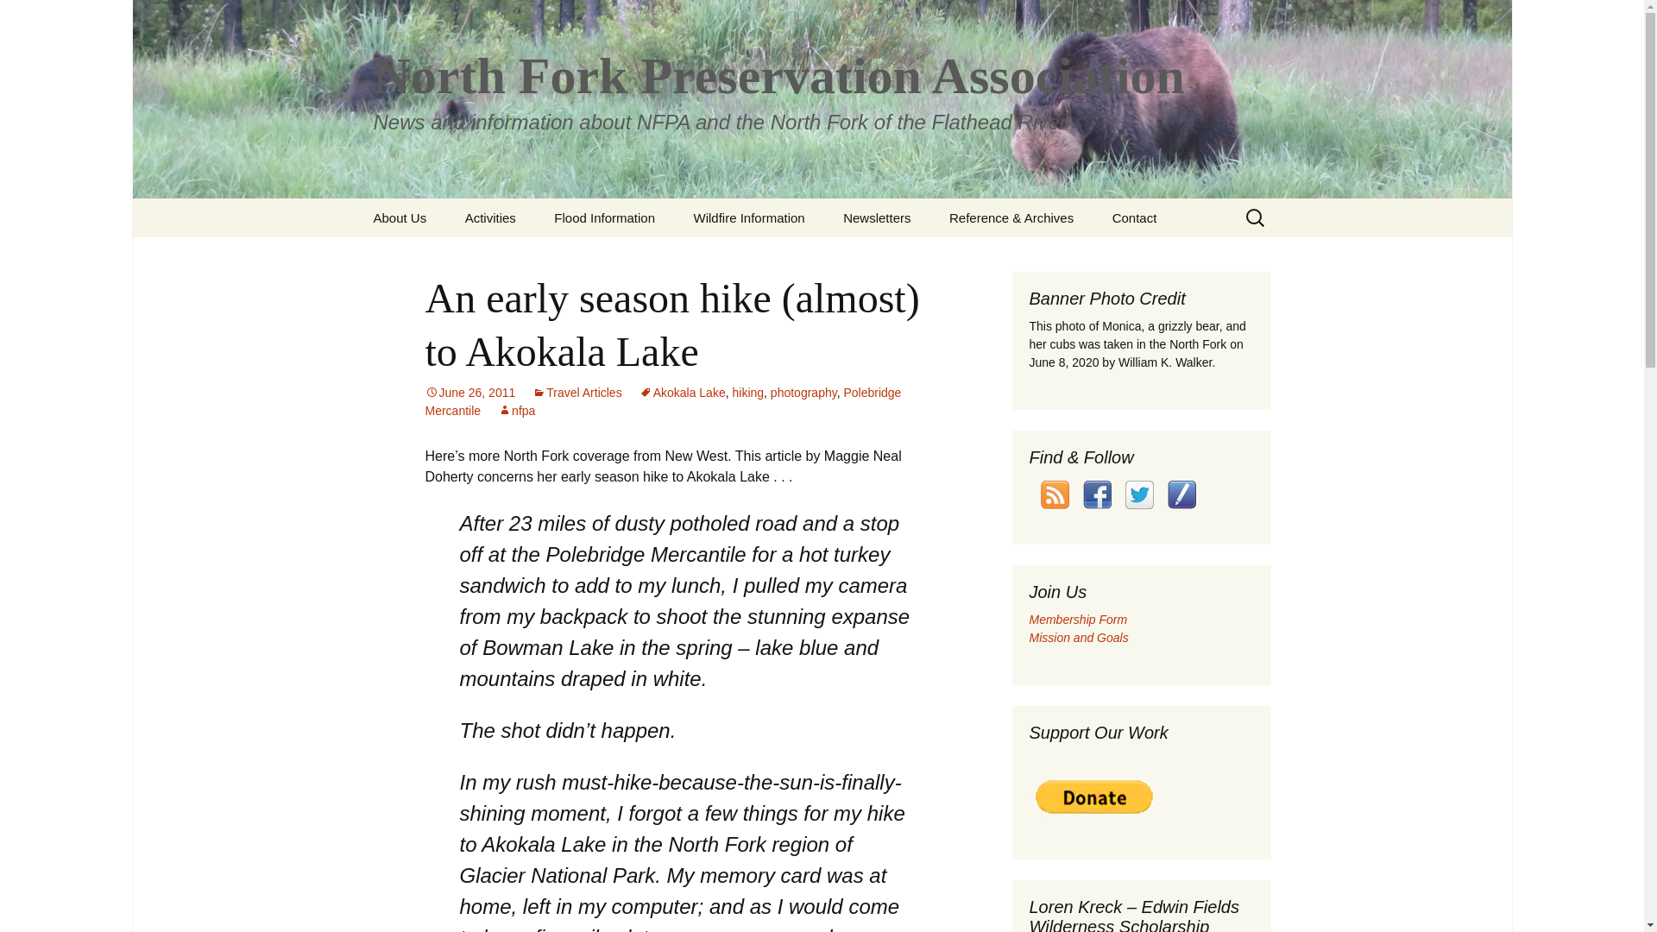 This screenshot has height=932, width=1657. I want to click on About Us, so click(400, 217).